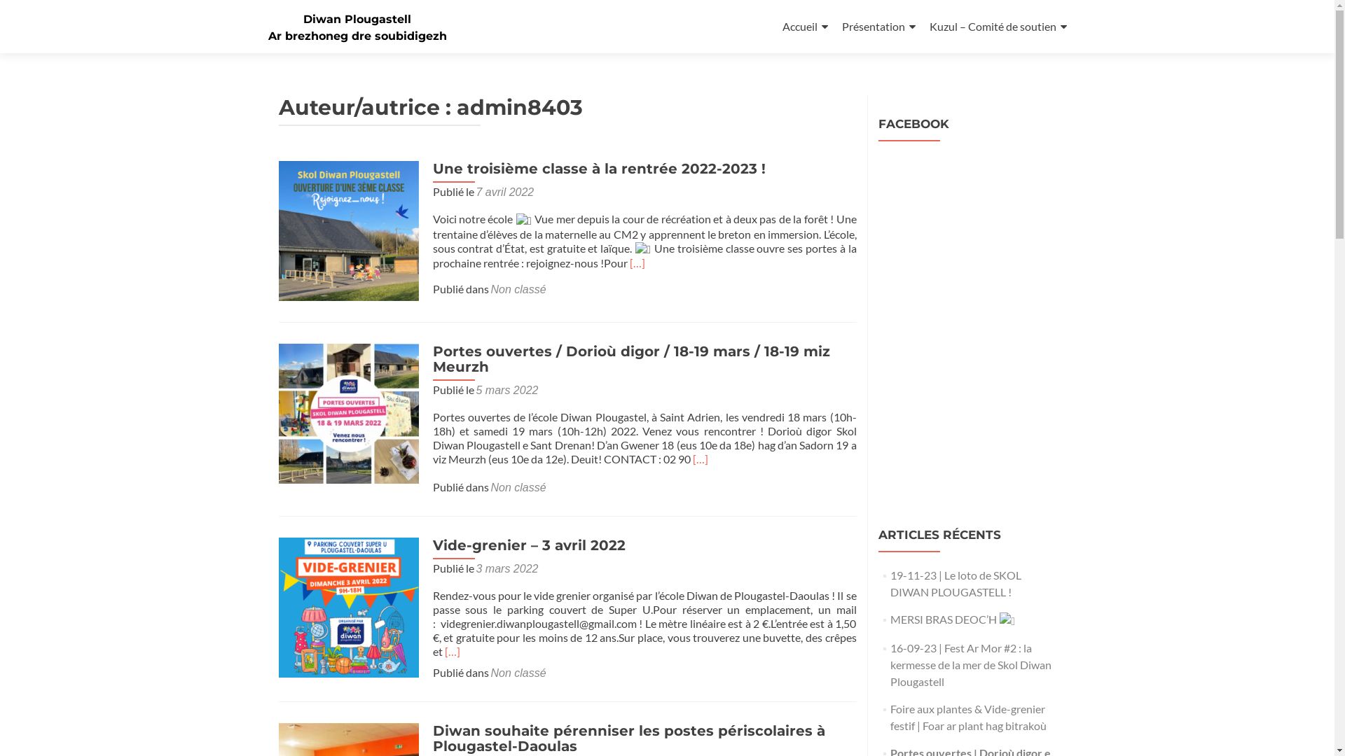 Image resolution: width=1345 pixels, height=756 pixels. Describe the element at coordinates (507, 391) in the screenshot. I see `5 mars 2022` at that location.